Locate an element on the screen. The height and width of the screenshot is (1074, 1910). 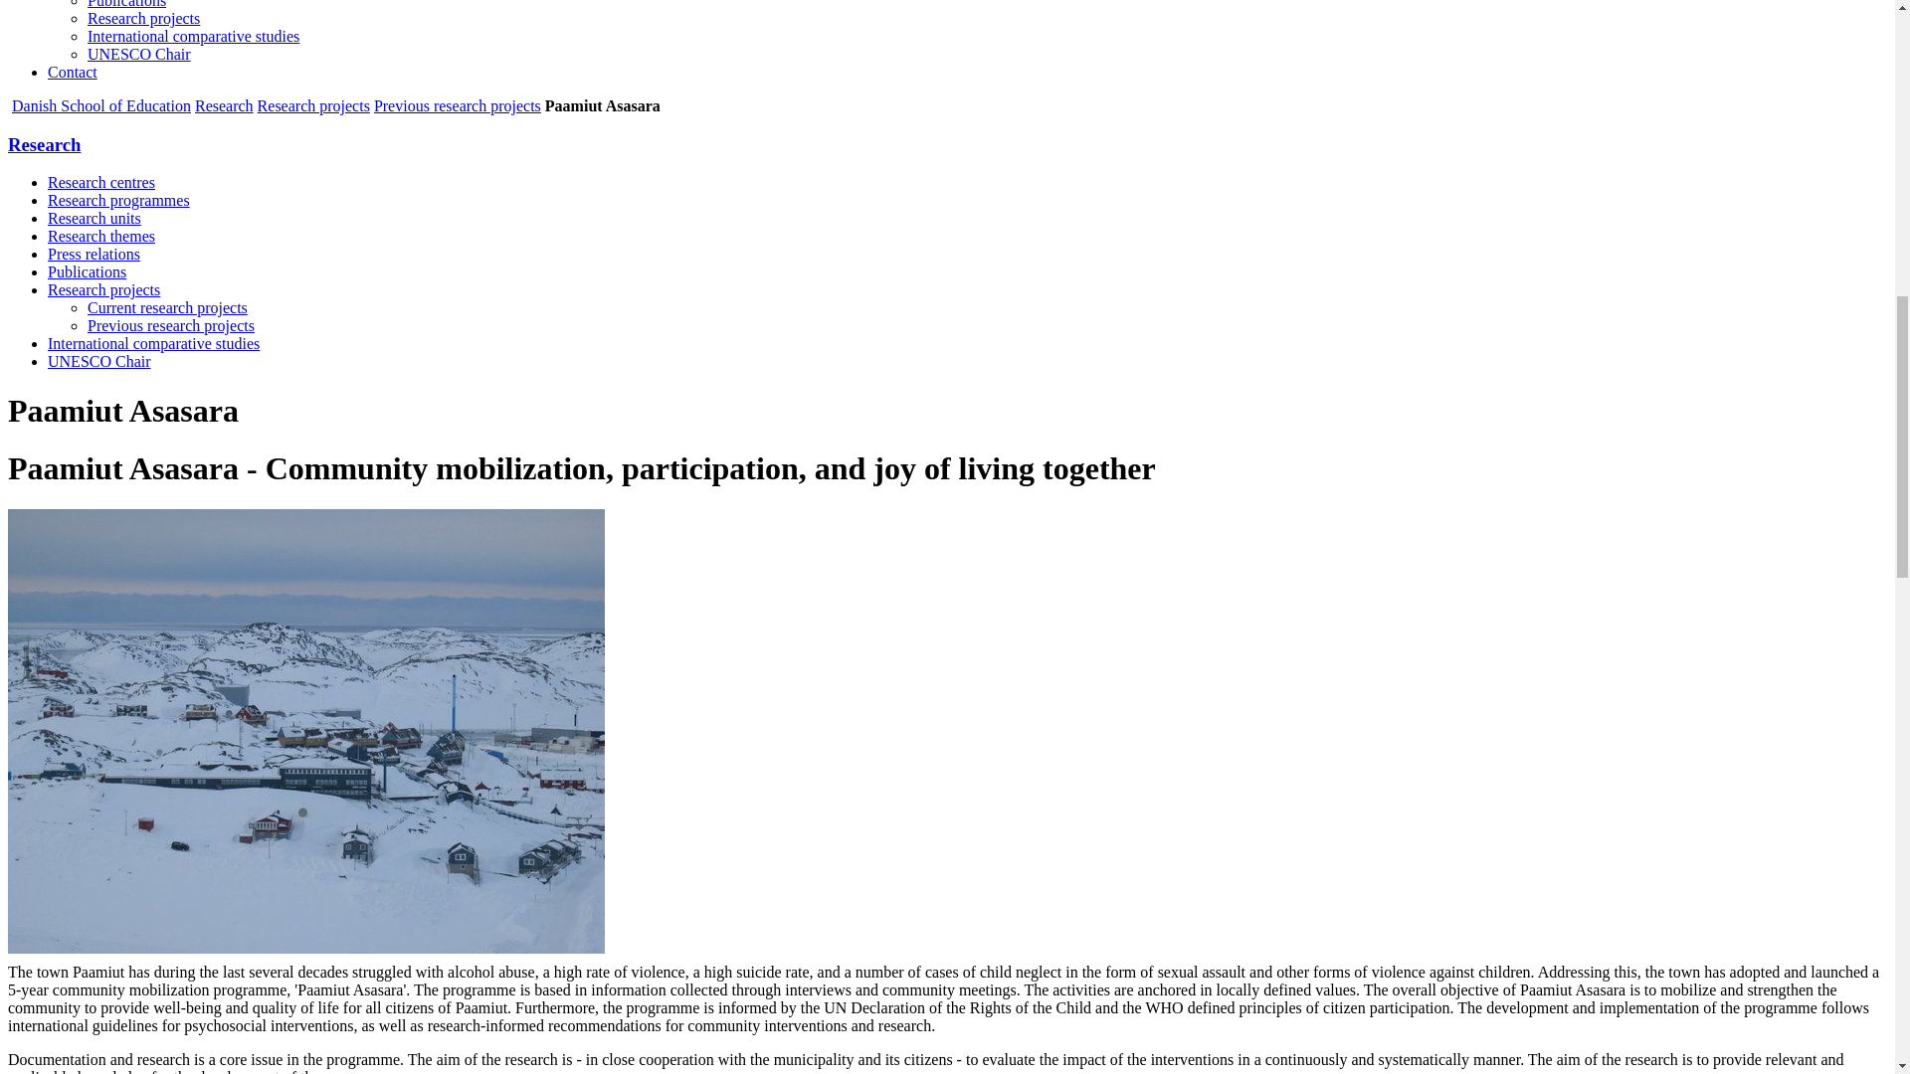
Research projects is located at coordinates (314, 105).